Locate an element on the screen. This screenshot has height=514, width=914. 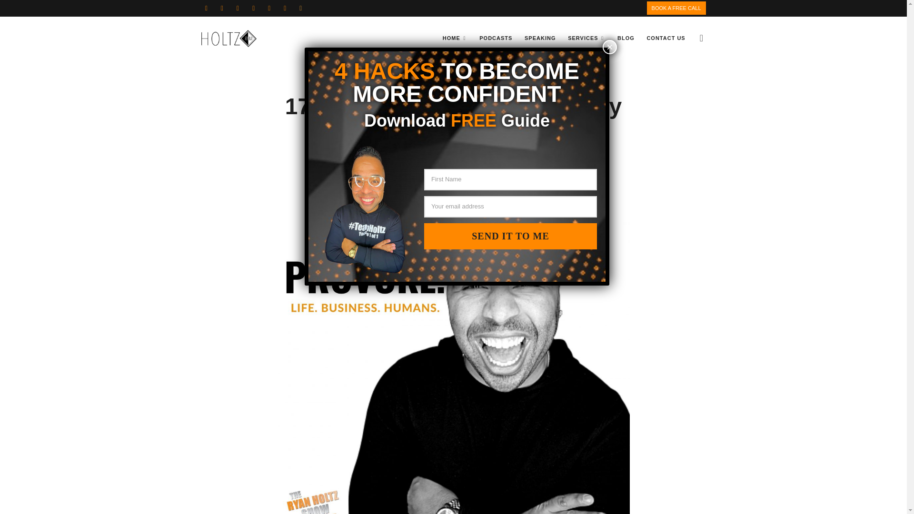
instagram is located at coordinates (238, 8).